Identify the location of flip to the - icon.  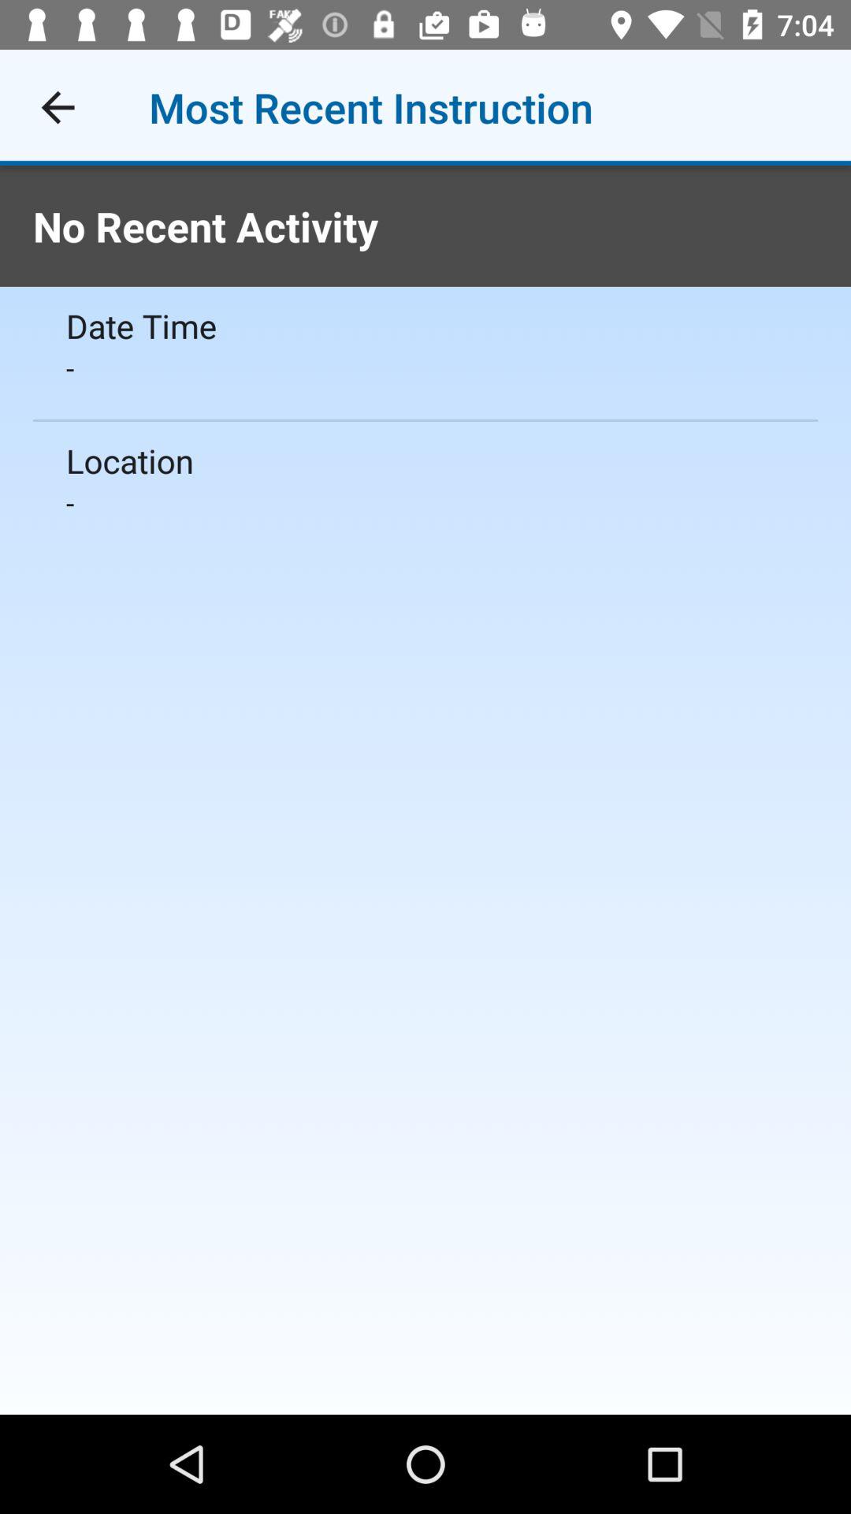
(425, 367).